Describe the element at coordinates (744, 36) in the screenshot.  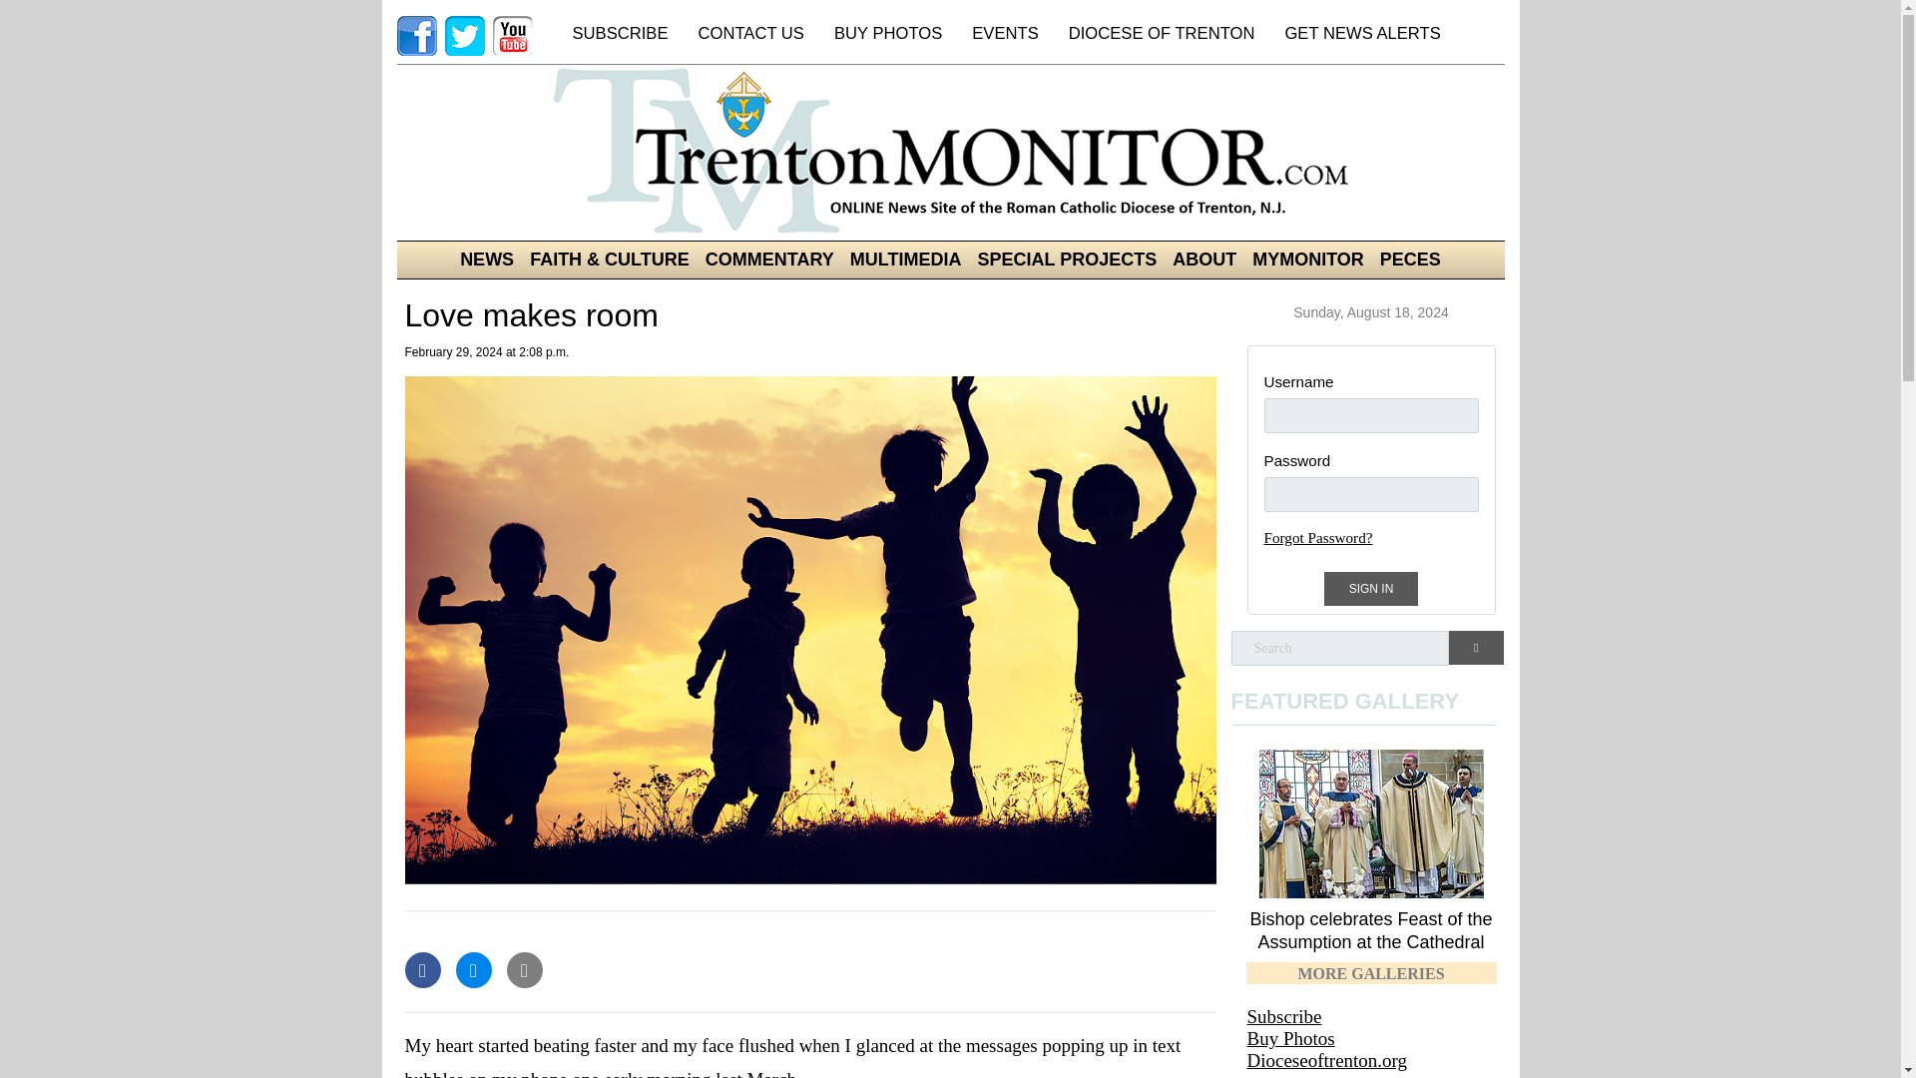
I see `CONTACT US` at that location.